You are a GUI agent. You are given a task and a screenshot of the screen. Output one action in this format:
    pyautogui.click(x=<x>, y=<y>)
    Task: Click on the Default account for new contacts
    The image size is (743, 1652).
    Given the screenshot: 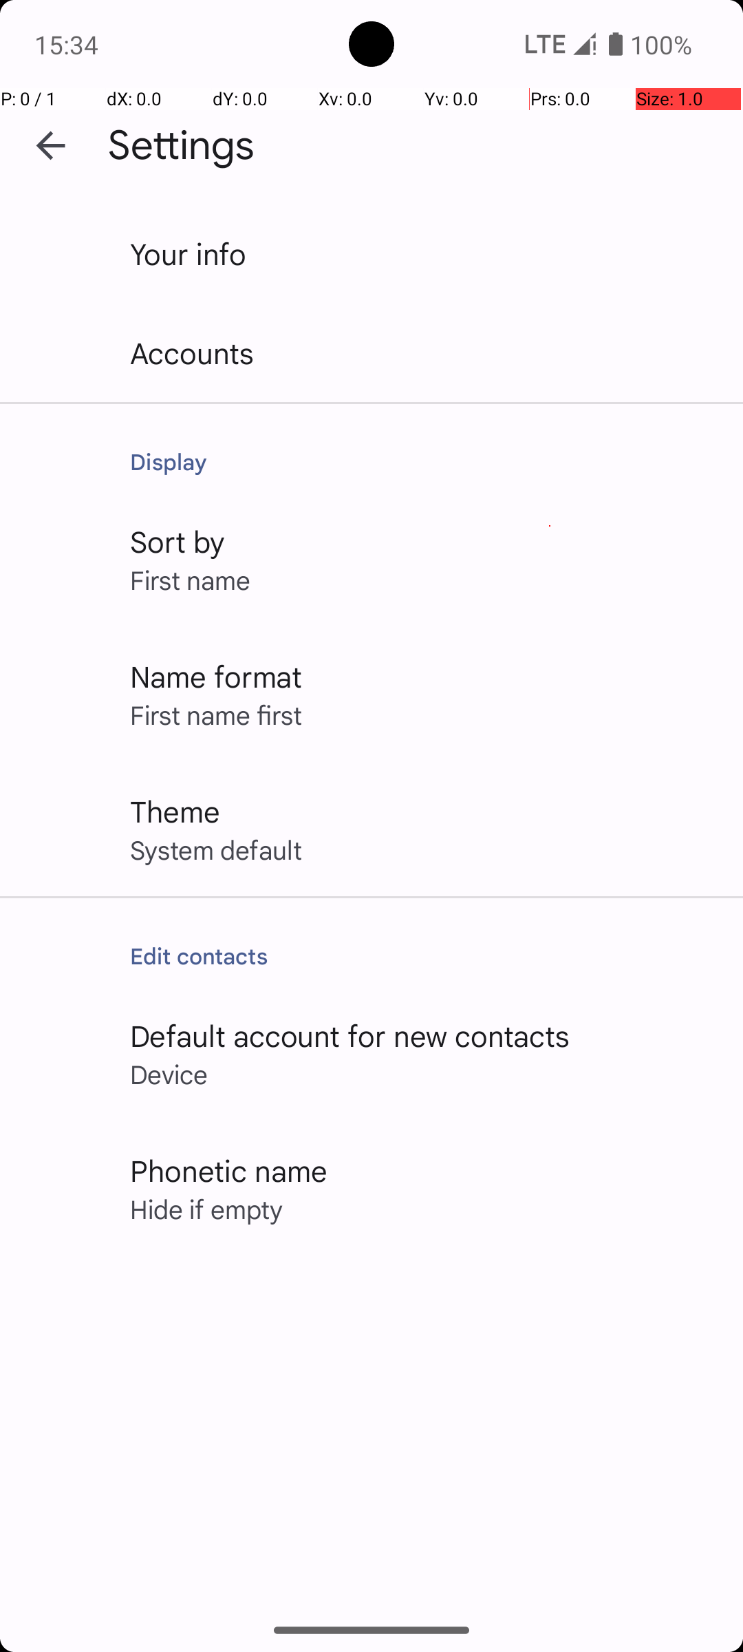 What is the action you would take?
    pyautogui.click(x=350, y=1035)
    